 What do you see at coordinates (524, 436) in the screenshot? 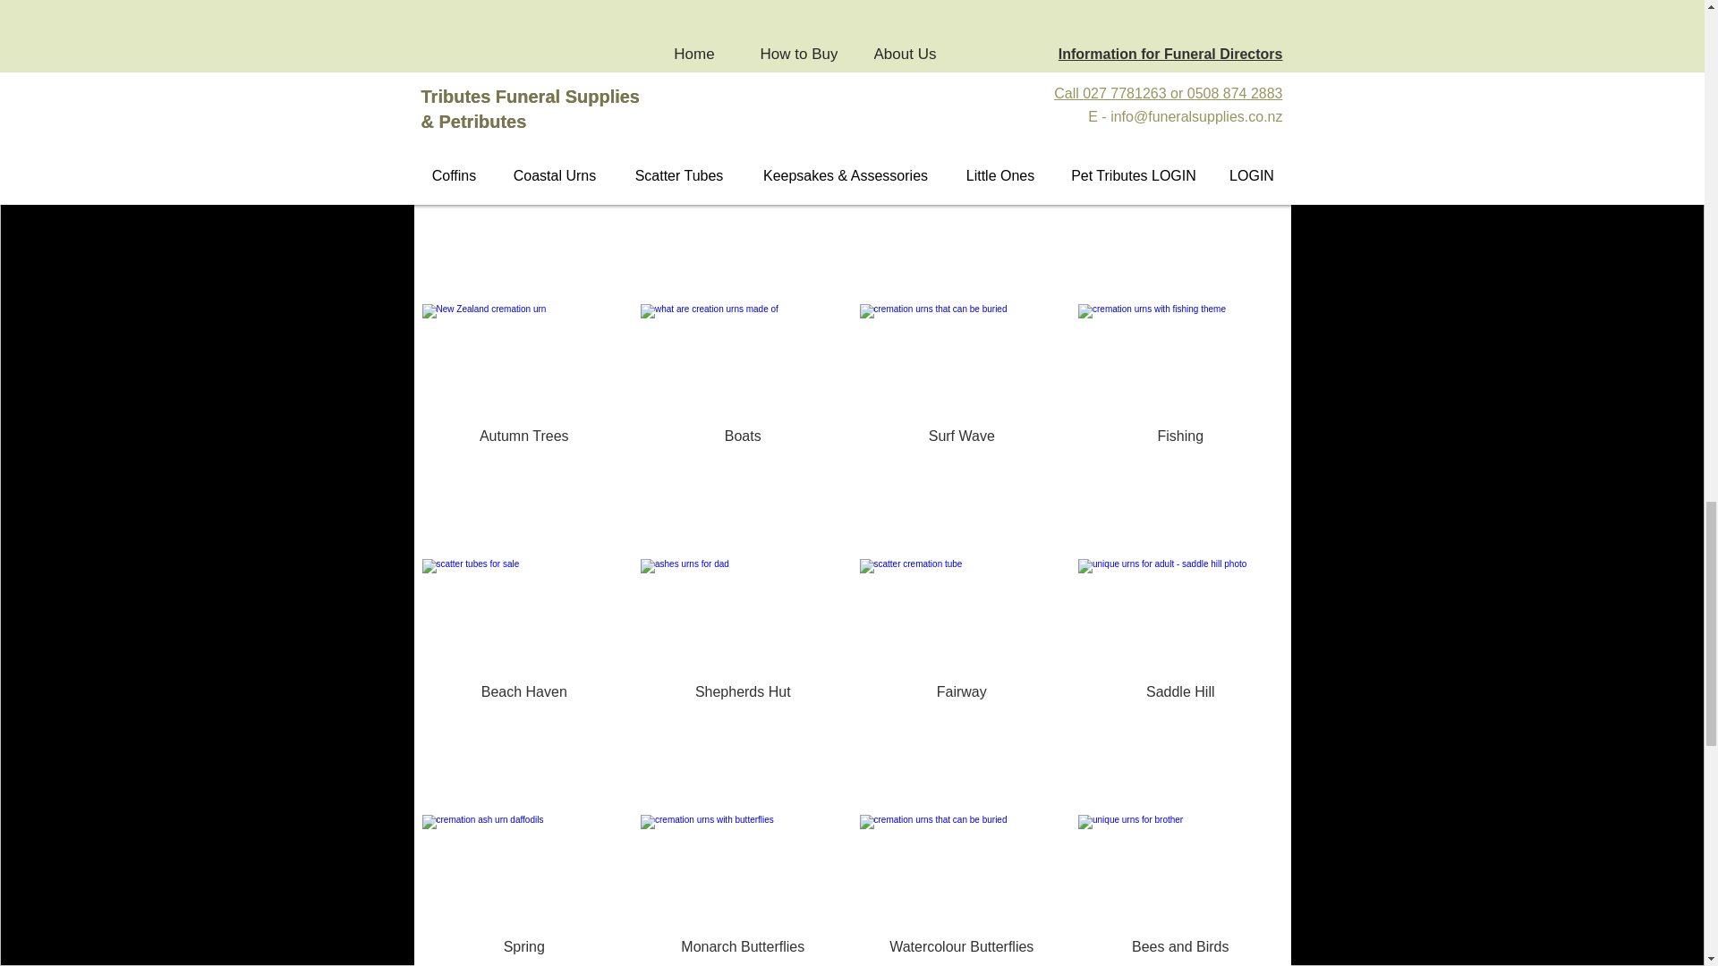
I see `Autumn Trees` at bounding box center [524, 436].